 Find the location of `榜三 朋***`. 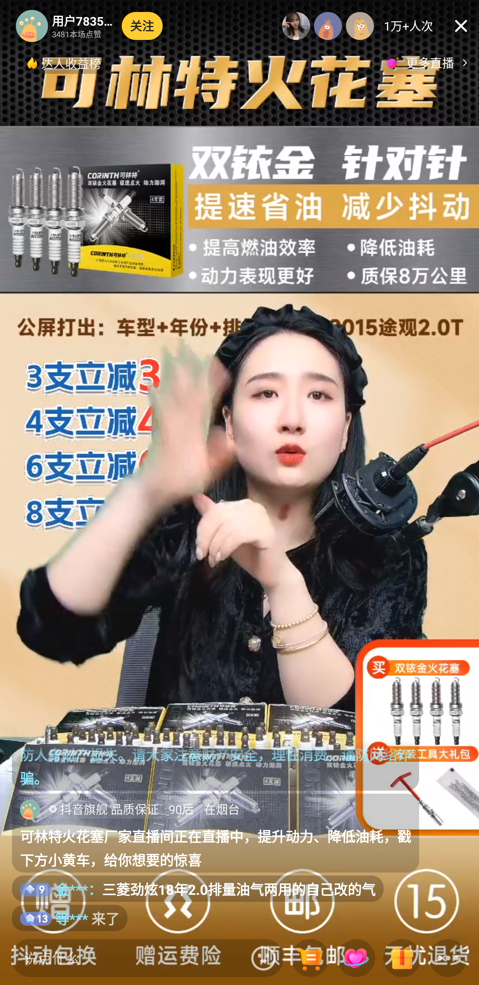

榜三 朋*** is located at coordinates (360, 26).